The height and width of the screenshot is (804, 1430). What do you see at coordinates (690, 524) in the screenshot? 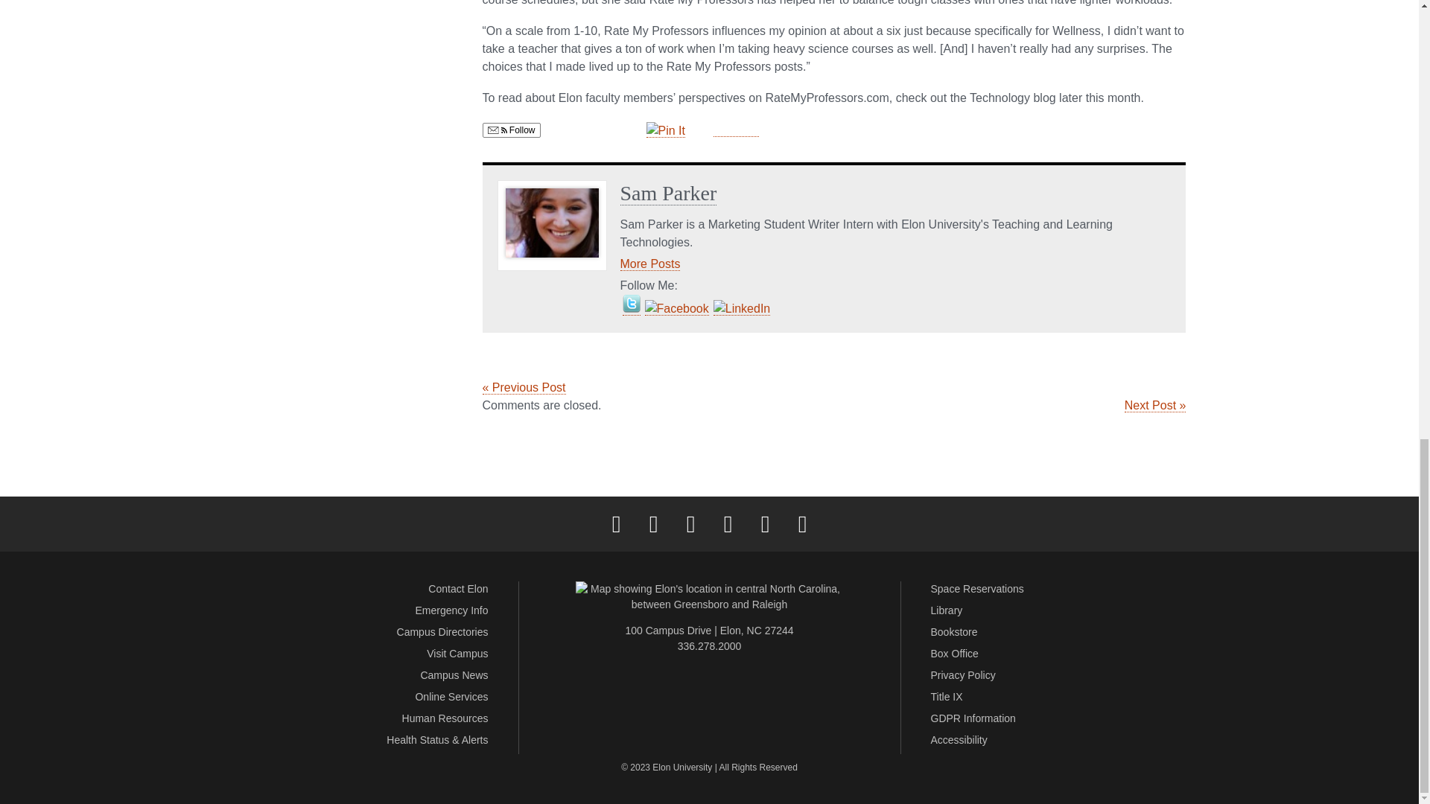
I see `Instagram` at bounding box center [690, 524].